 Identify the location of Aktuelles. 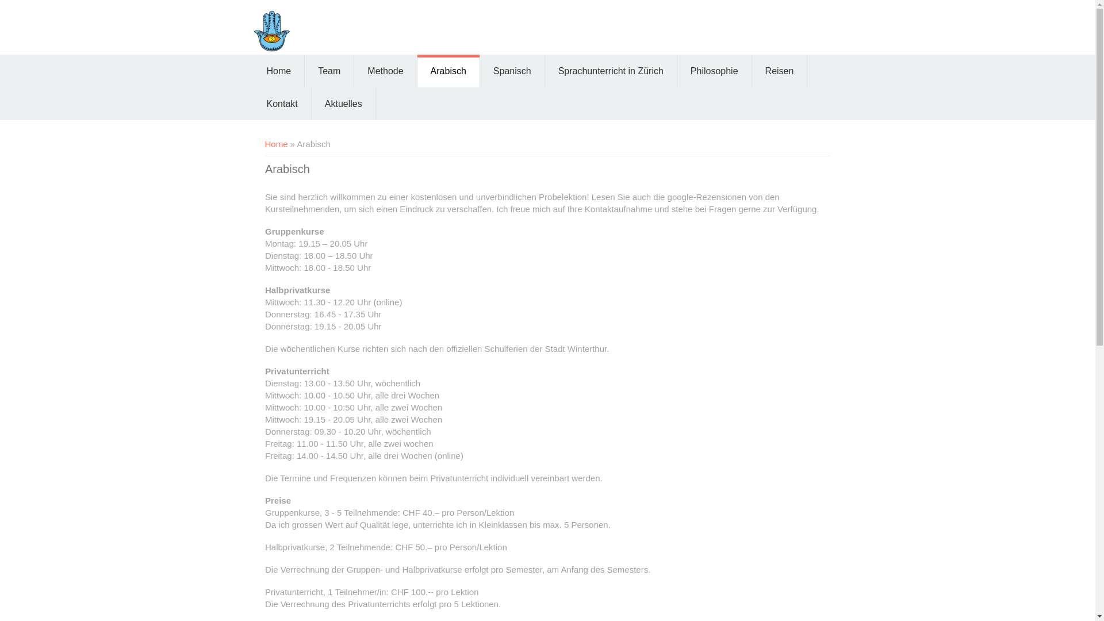
(344, 103).